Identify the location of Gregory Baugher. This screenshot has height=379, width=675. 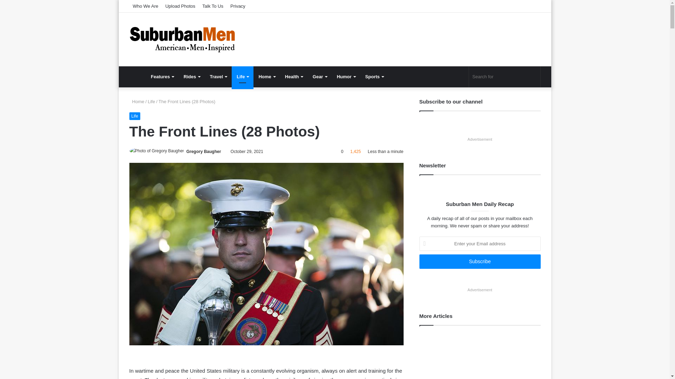
(204, 152).